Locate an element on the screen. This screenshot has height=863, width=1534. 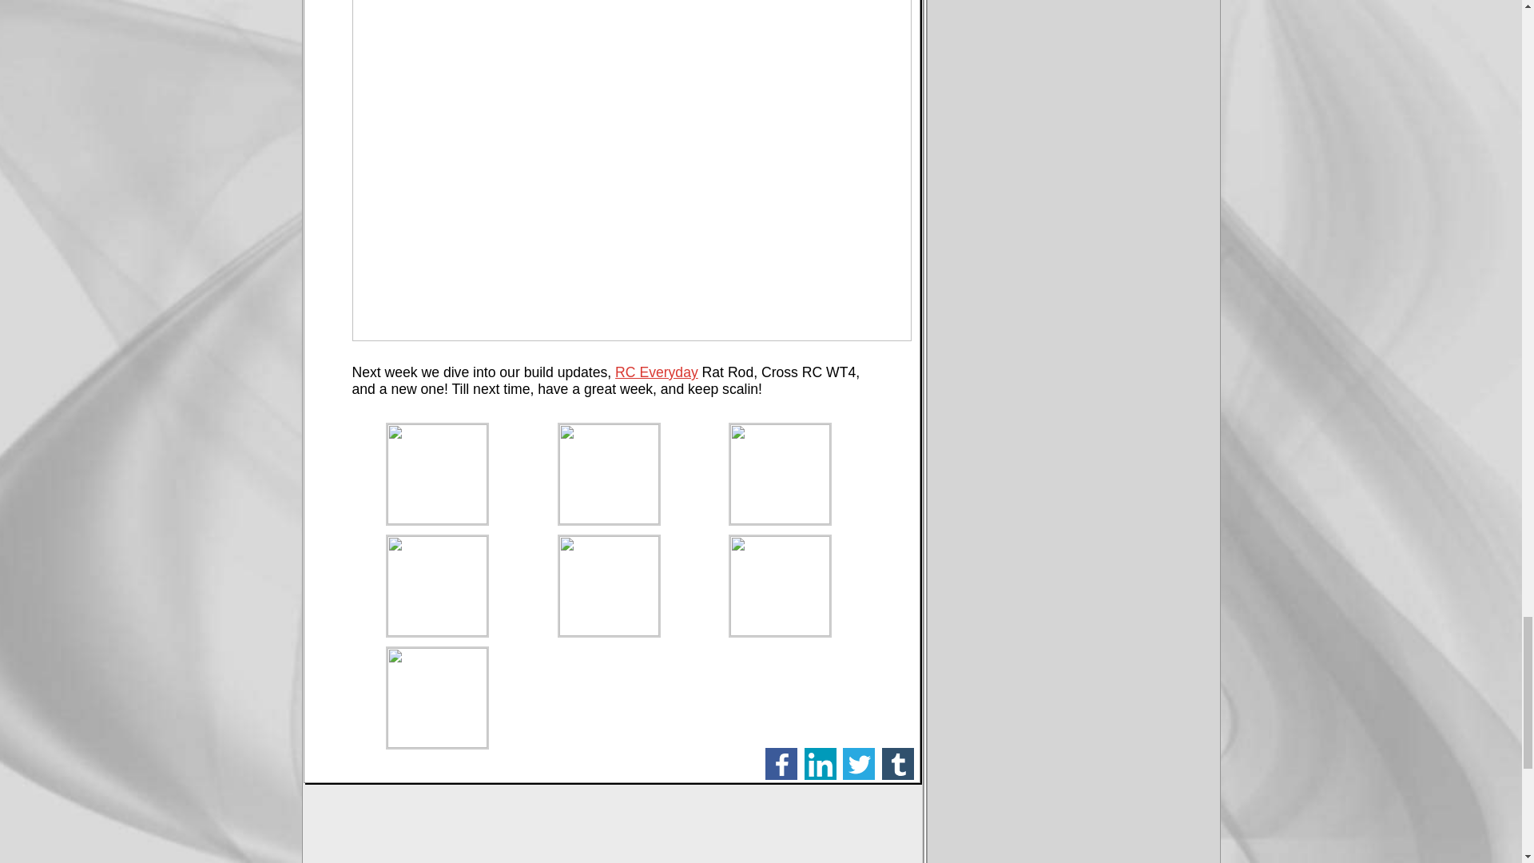
RC Everyday is located at coordinates (656, 372).